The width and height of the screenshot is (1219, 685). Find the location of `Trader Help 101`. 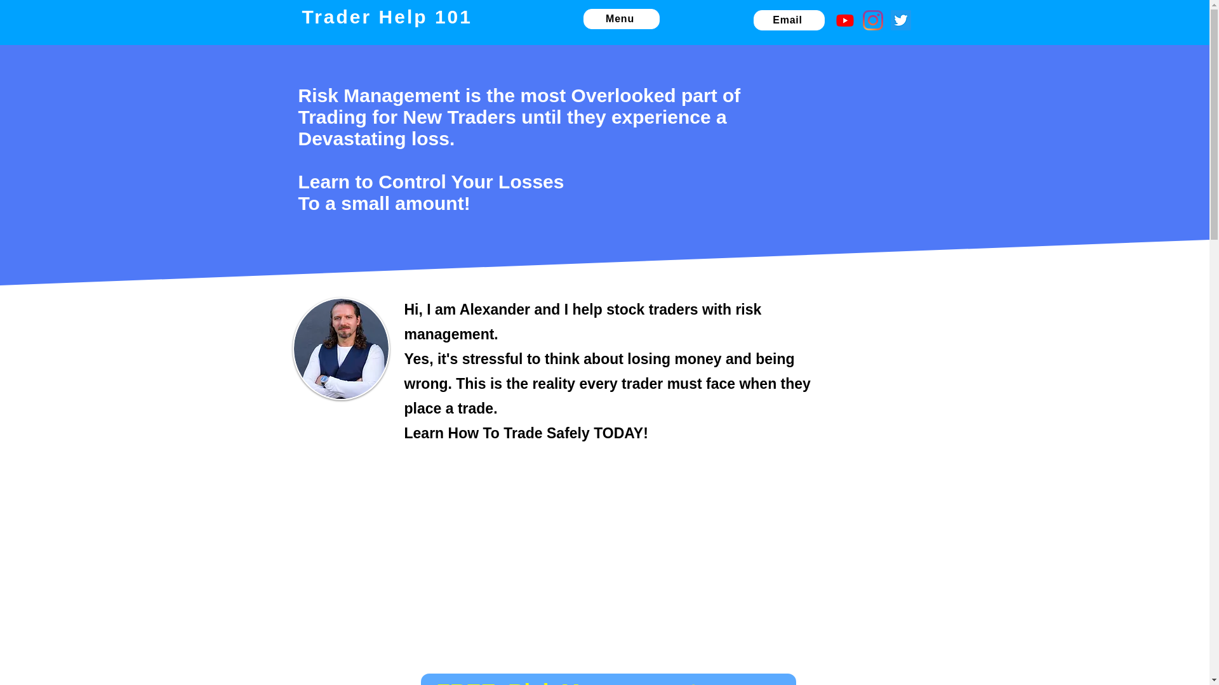

Trader Help 101 is located at coordinates (387, 16).